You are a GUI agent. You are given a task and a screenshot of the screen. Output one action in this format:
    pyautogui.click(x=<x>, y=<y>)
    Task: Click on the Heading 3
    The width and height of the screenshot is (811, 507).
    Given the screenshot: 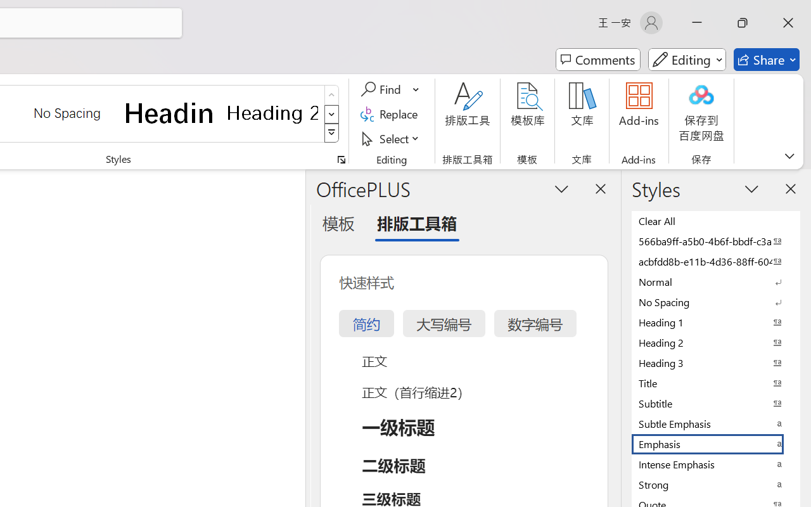 What is the action you would take?
    pyautogui.click(x=716, y=363)
    